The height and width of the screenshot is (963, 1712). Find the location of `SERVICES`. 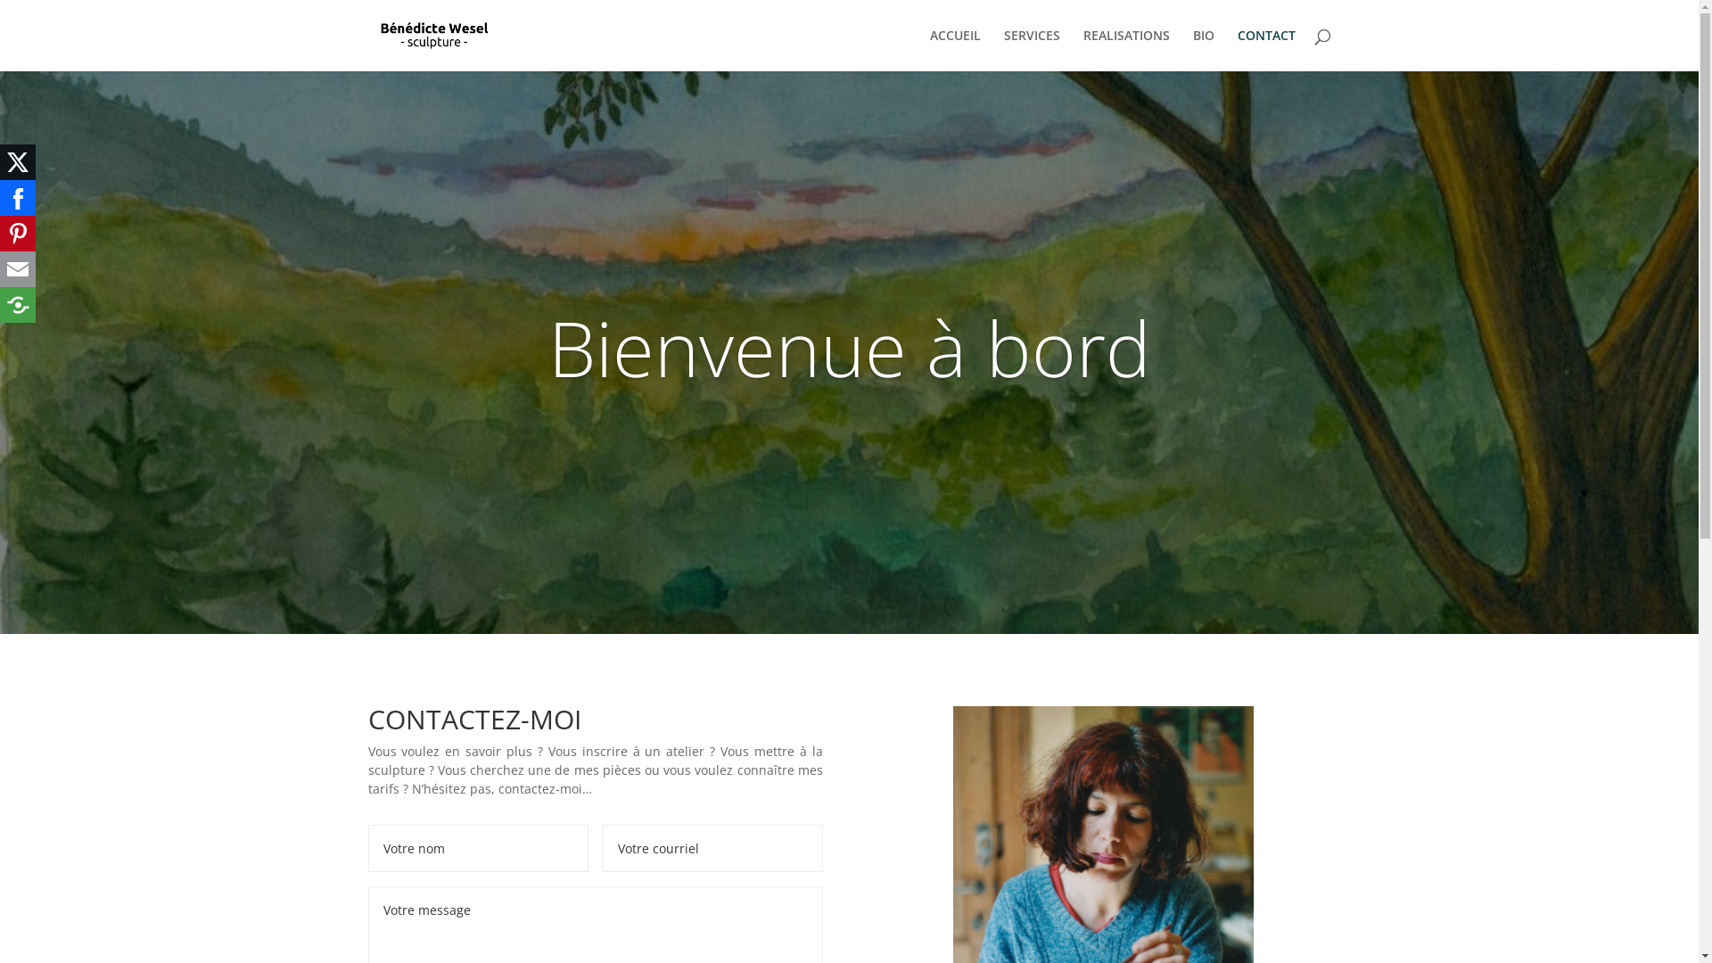

SERVICES is located at coordinates (1033, 50).